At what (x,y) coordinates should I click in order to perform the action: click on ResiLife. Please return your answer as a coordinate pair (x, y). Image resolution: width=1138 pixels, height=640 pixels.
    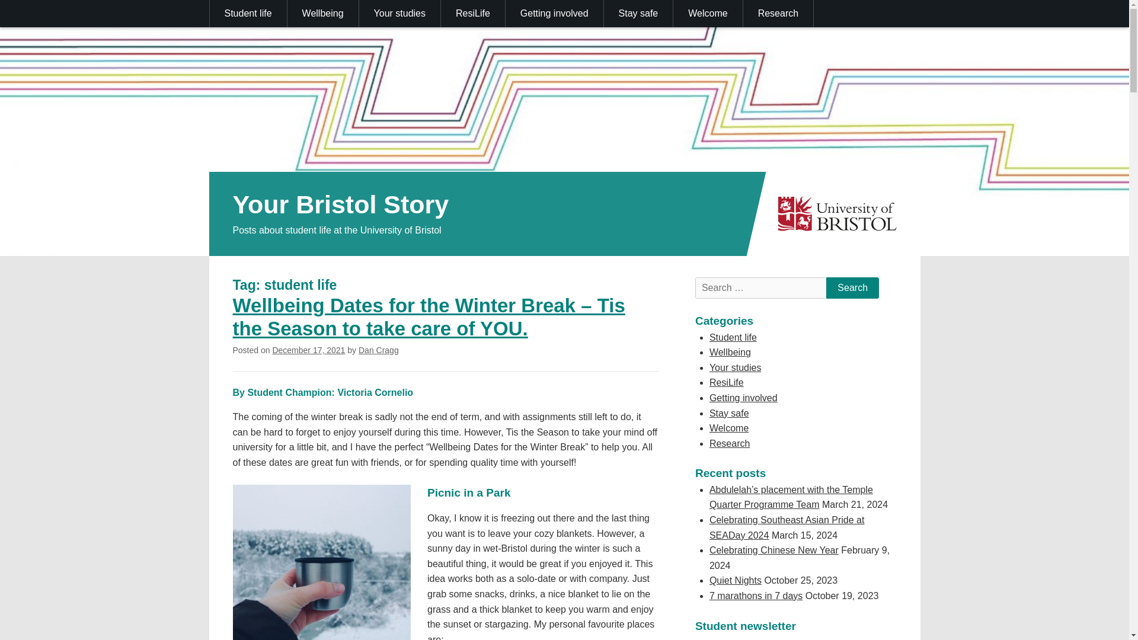
    Looking at the image, I should click on (473, 14).